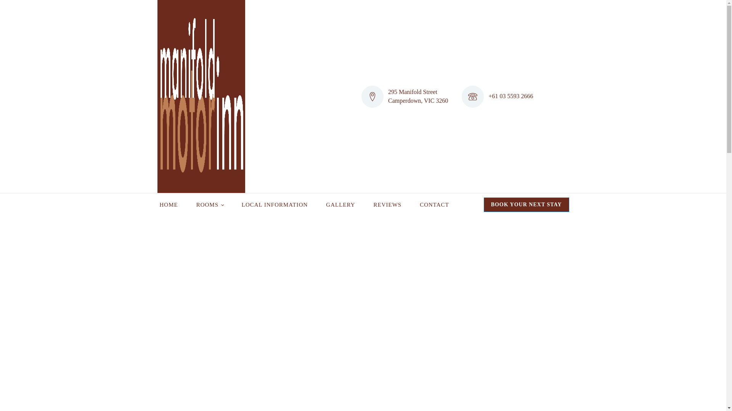 This screenshot has height=411, width=732. I want to click on ROOMS, so click(210, 205).